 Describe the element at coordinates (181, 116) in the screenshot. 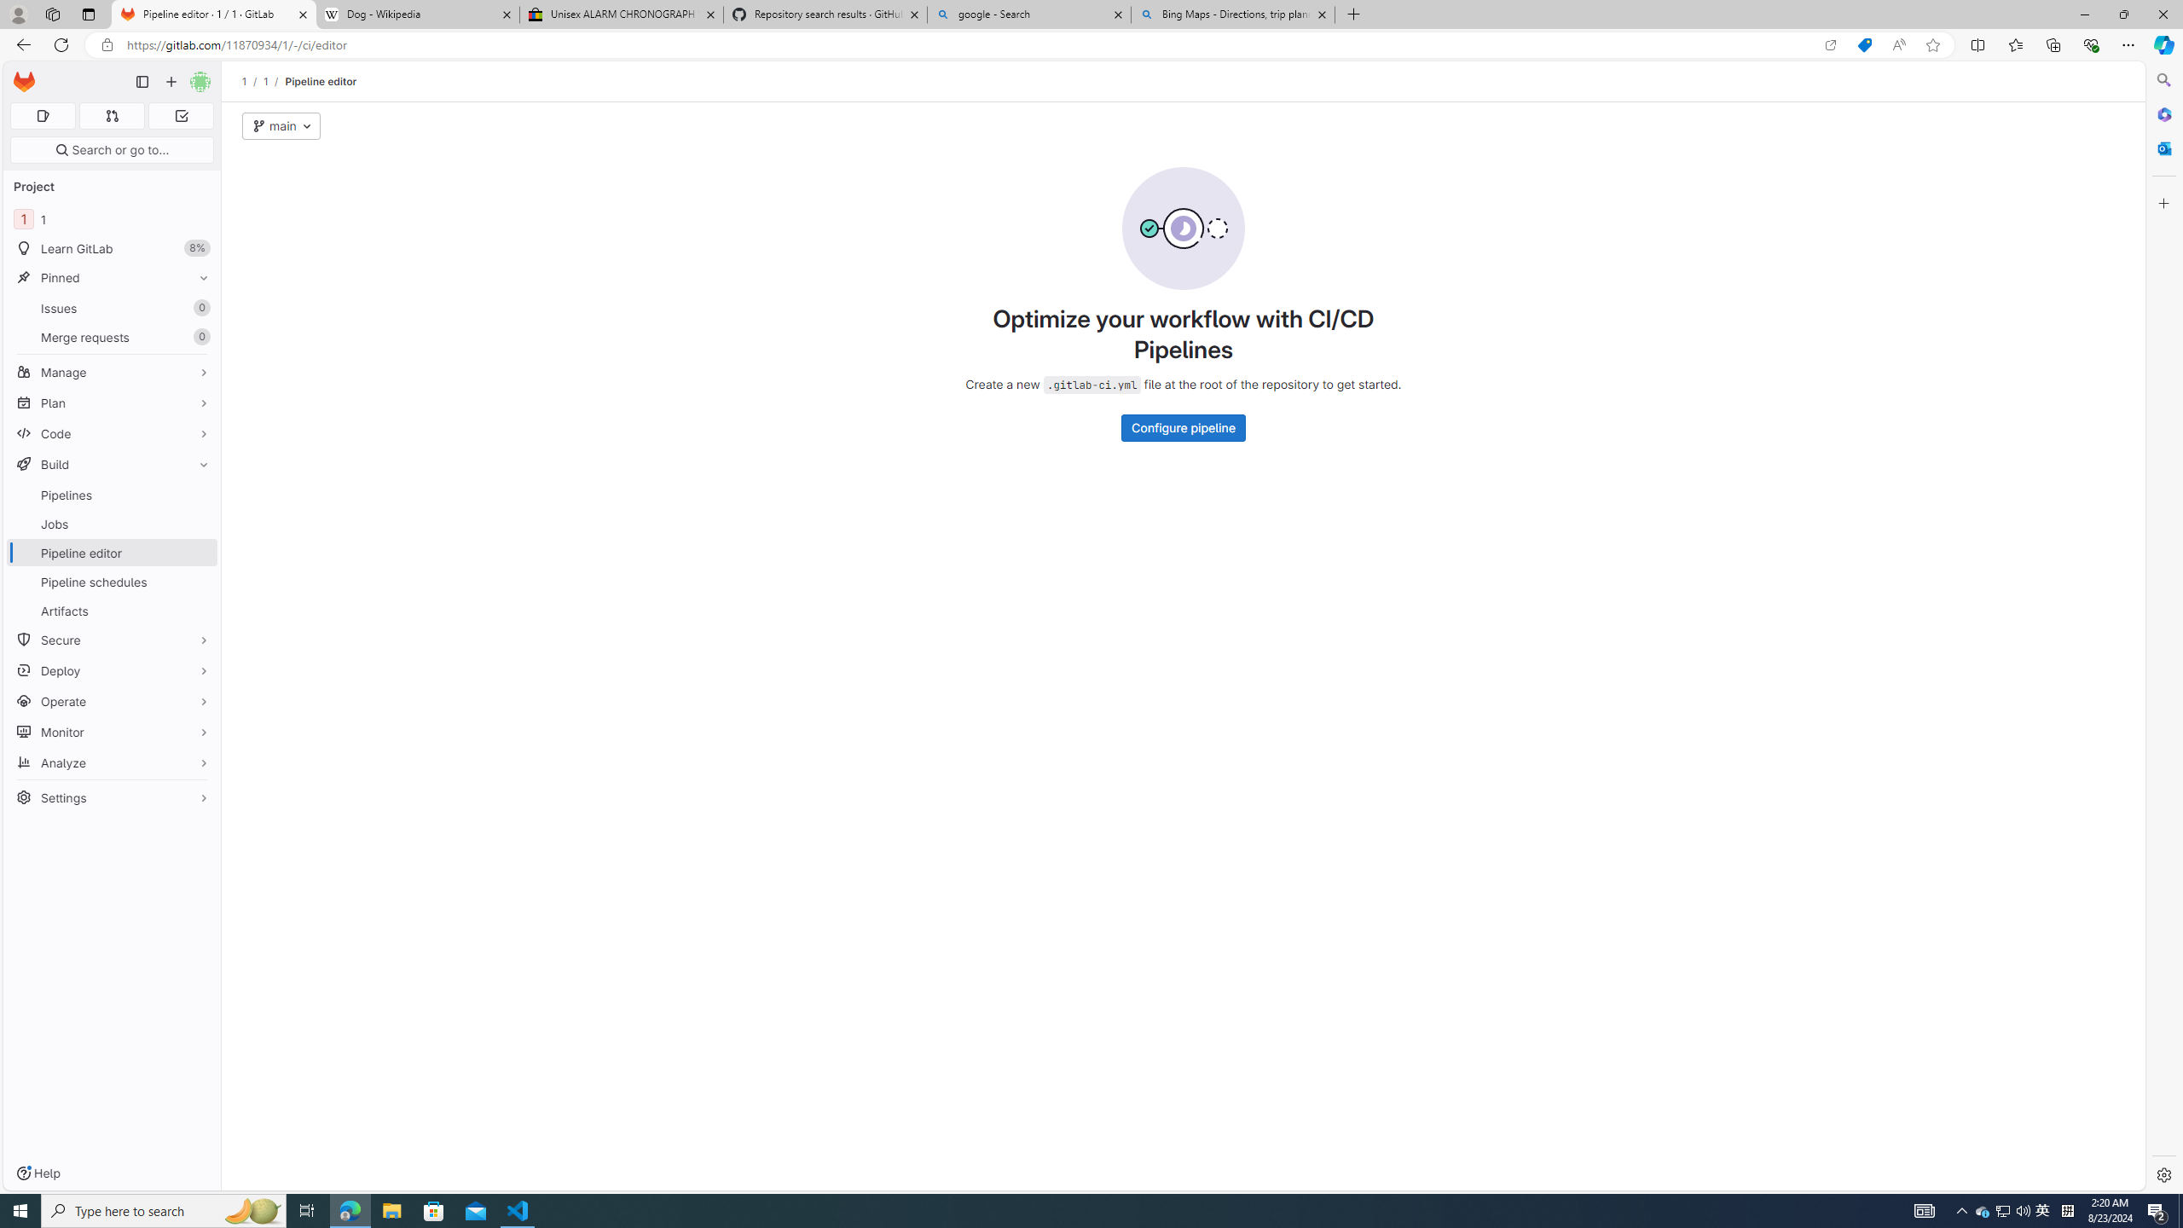

I see `To-Do list 0` at that location.